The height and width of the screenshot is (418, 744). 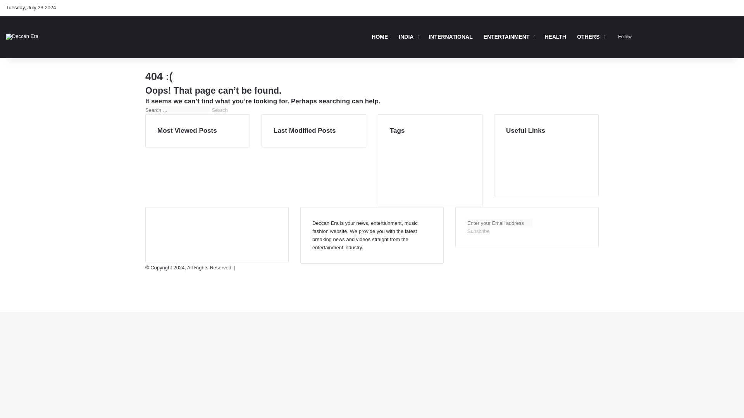 What do you see at coordinates (512, 139) in the screenshot?
I see `Home` at bounding box center [512, 139].